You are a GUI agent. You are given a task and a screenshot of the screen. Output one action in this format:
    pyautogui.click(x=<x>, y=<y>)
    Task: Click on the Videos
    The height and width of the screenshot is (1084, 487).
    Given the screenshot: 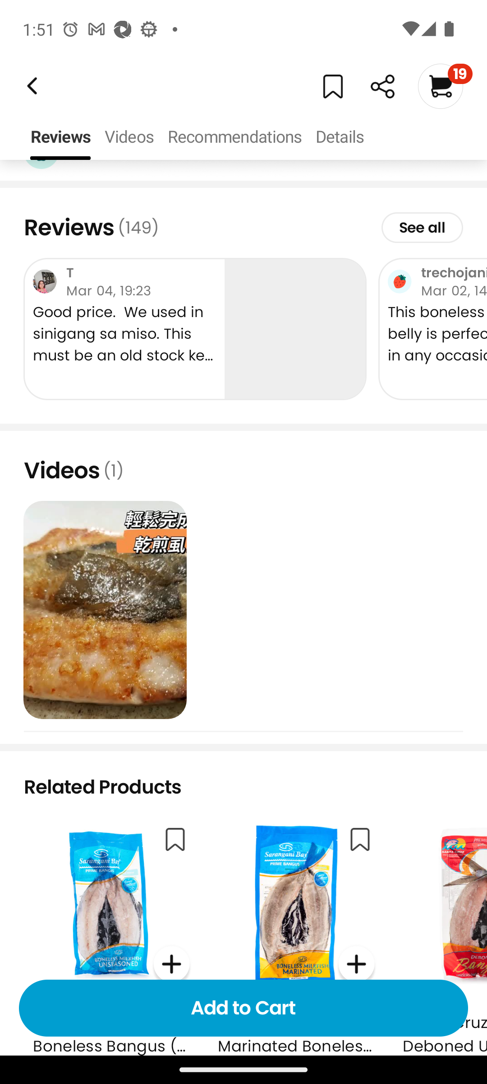 What is the action you would take?
    pyautogui.click(x=129, y=137)
    